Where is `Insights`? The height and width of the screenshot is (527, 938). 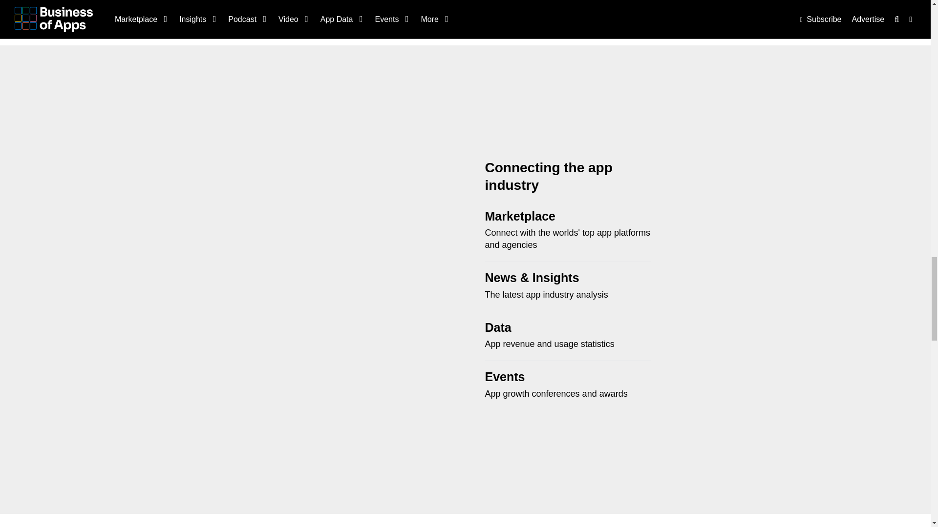
Insights is located at coordinates (556, 278).